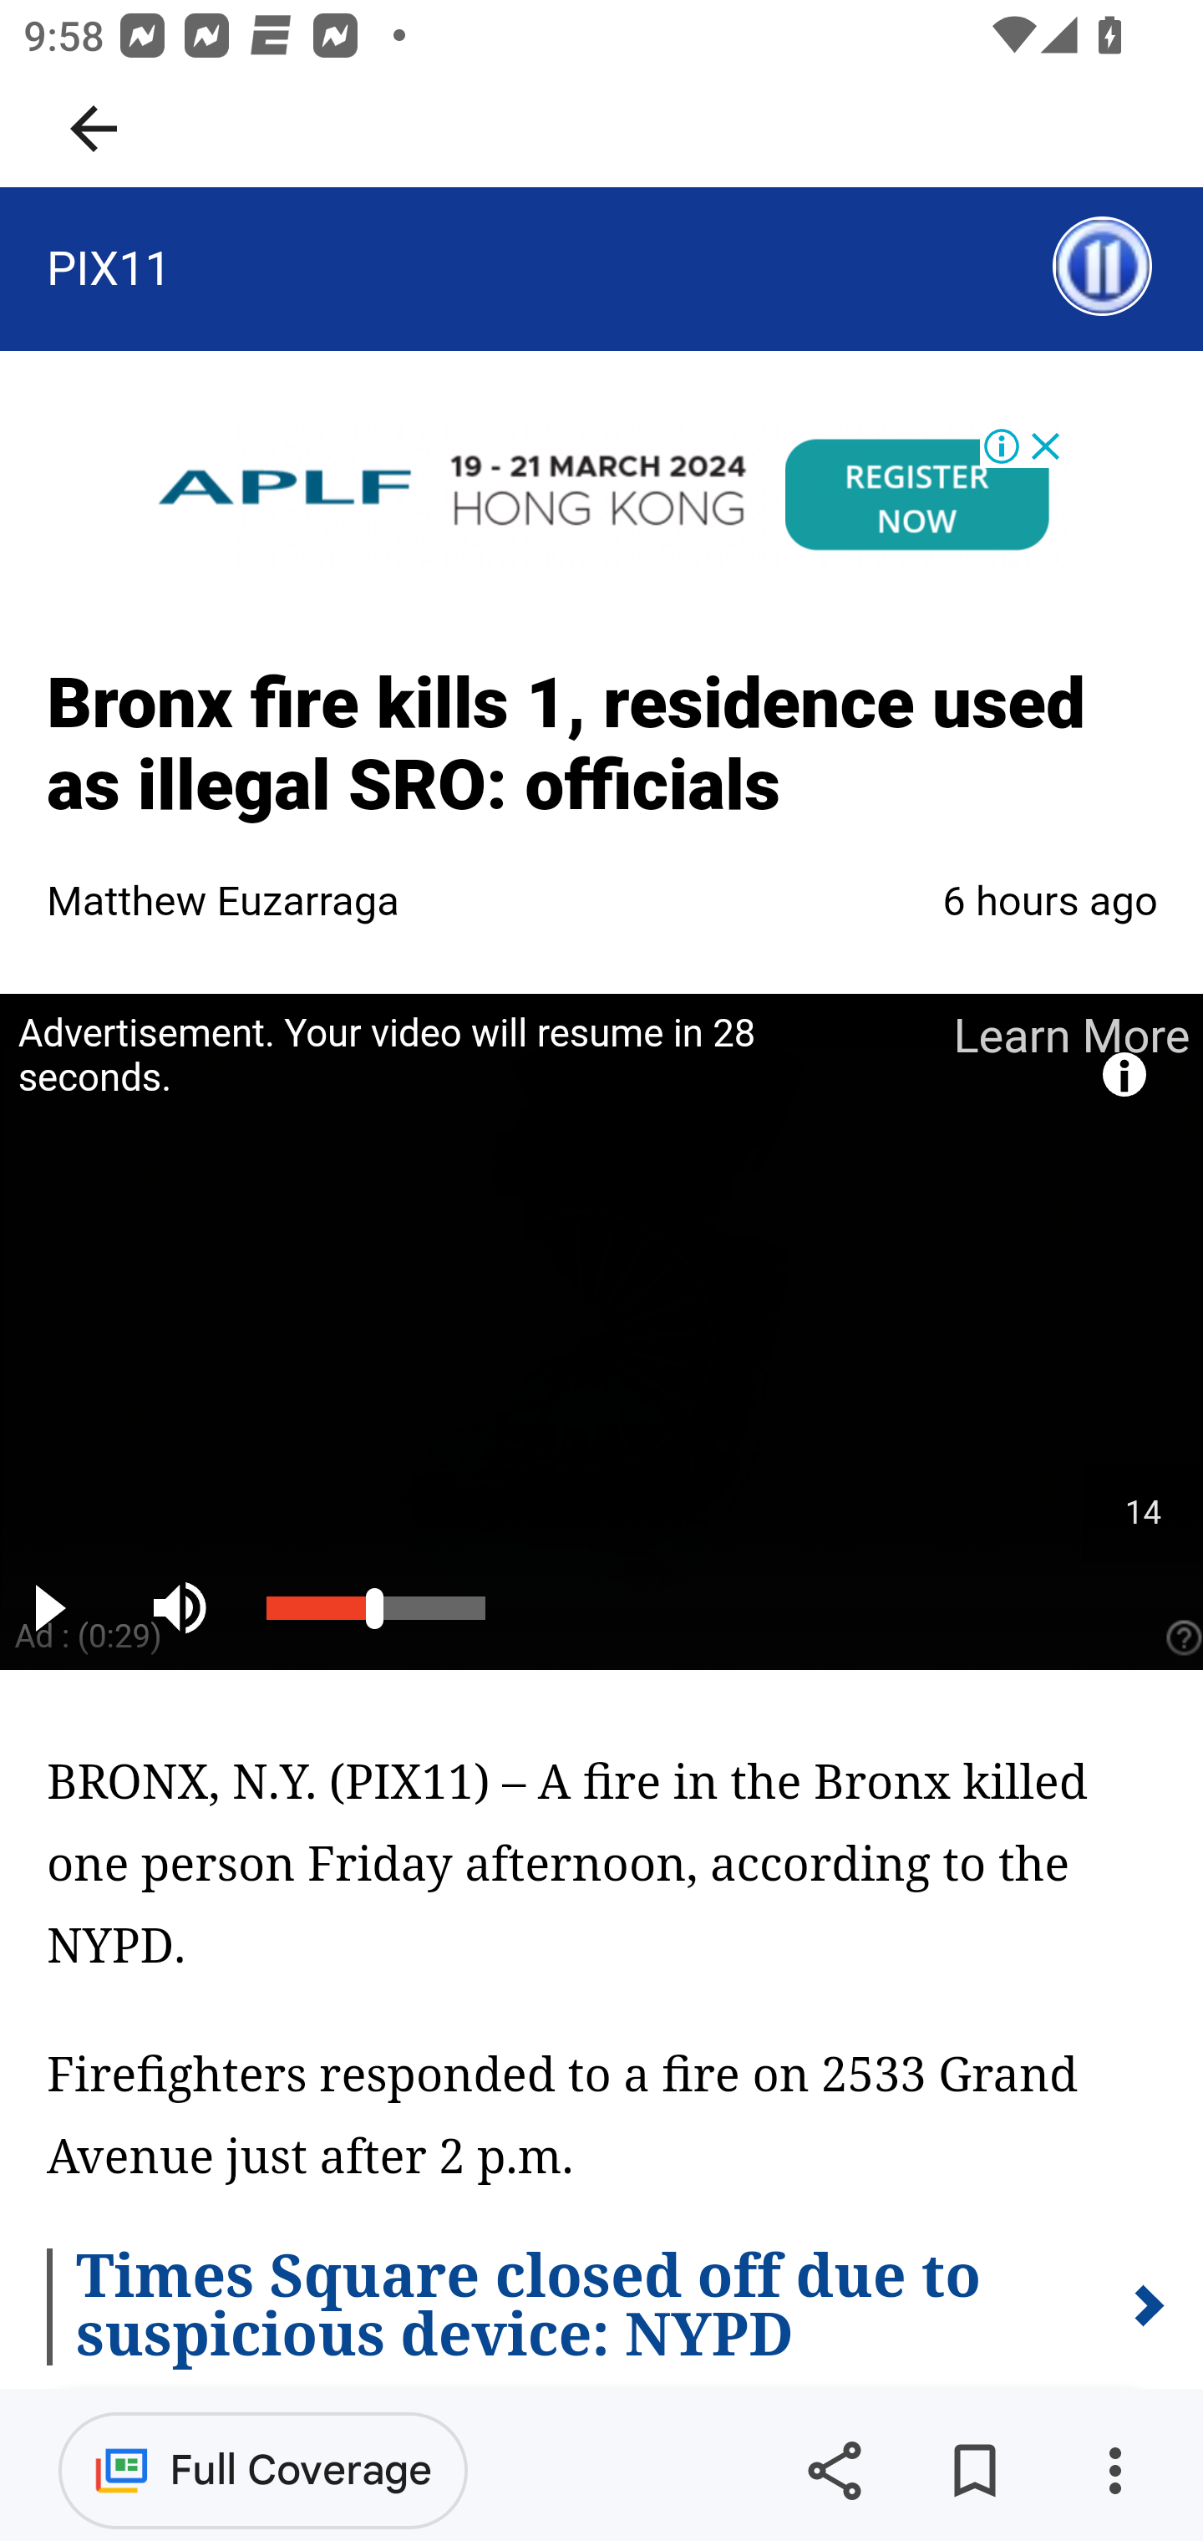  I want to click on Share, so click(834, 2471).